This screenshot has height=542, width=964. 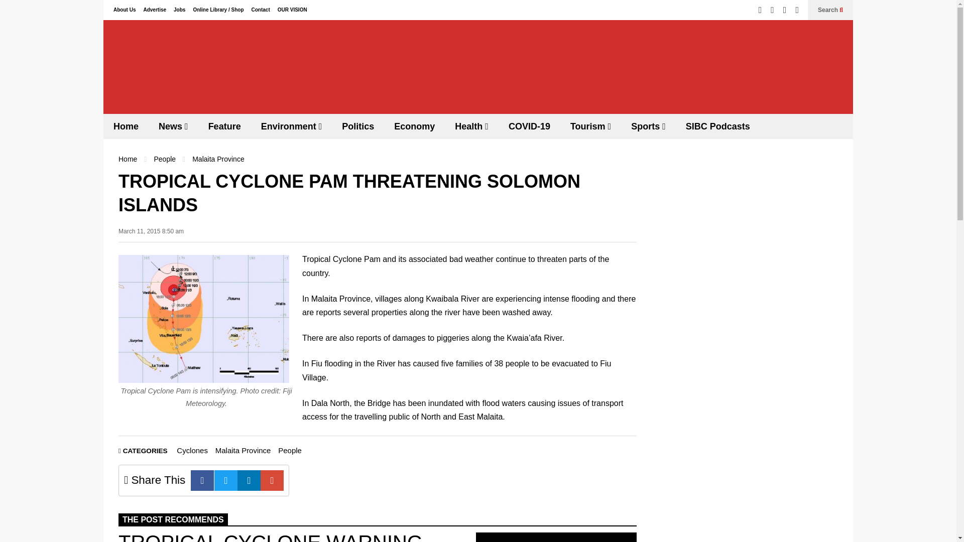 I want to click on TROPICAL CYCLONE WARNING CURRENT FOR SOLOMON ISLANDS, so click(x=556, y=537).